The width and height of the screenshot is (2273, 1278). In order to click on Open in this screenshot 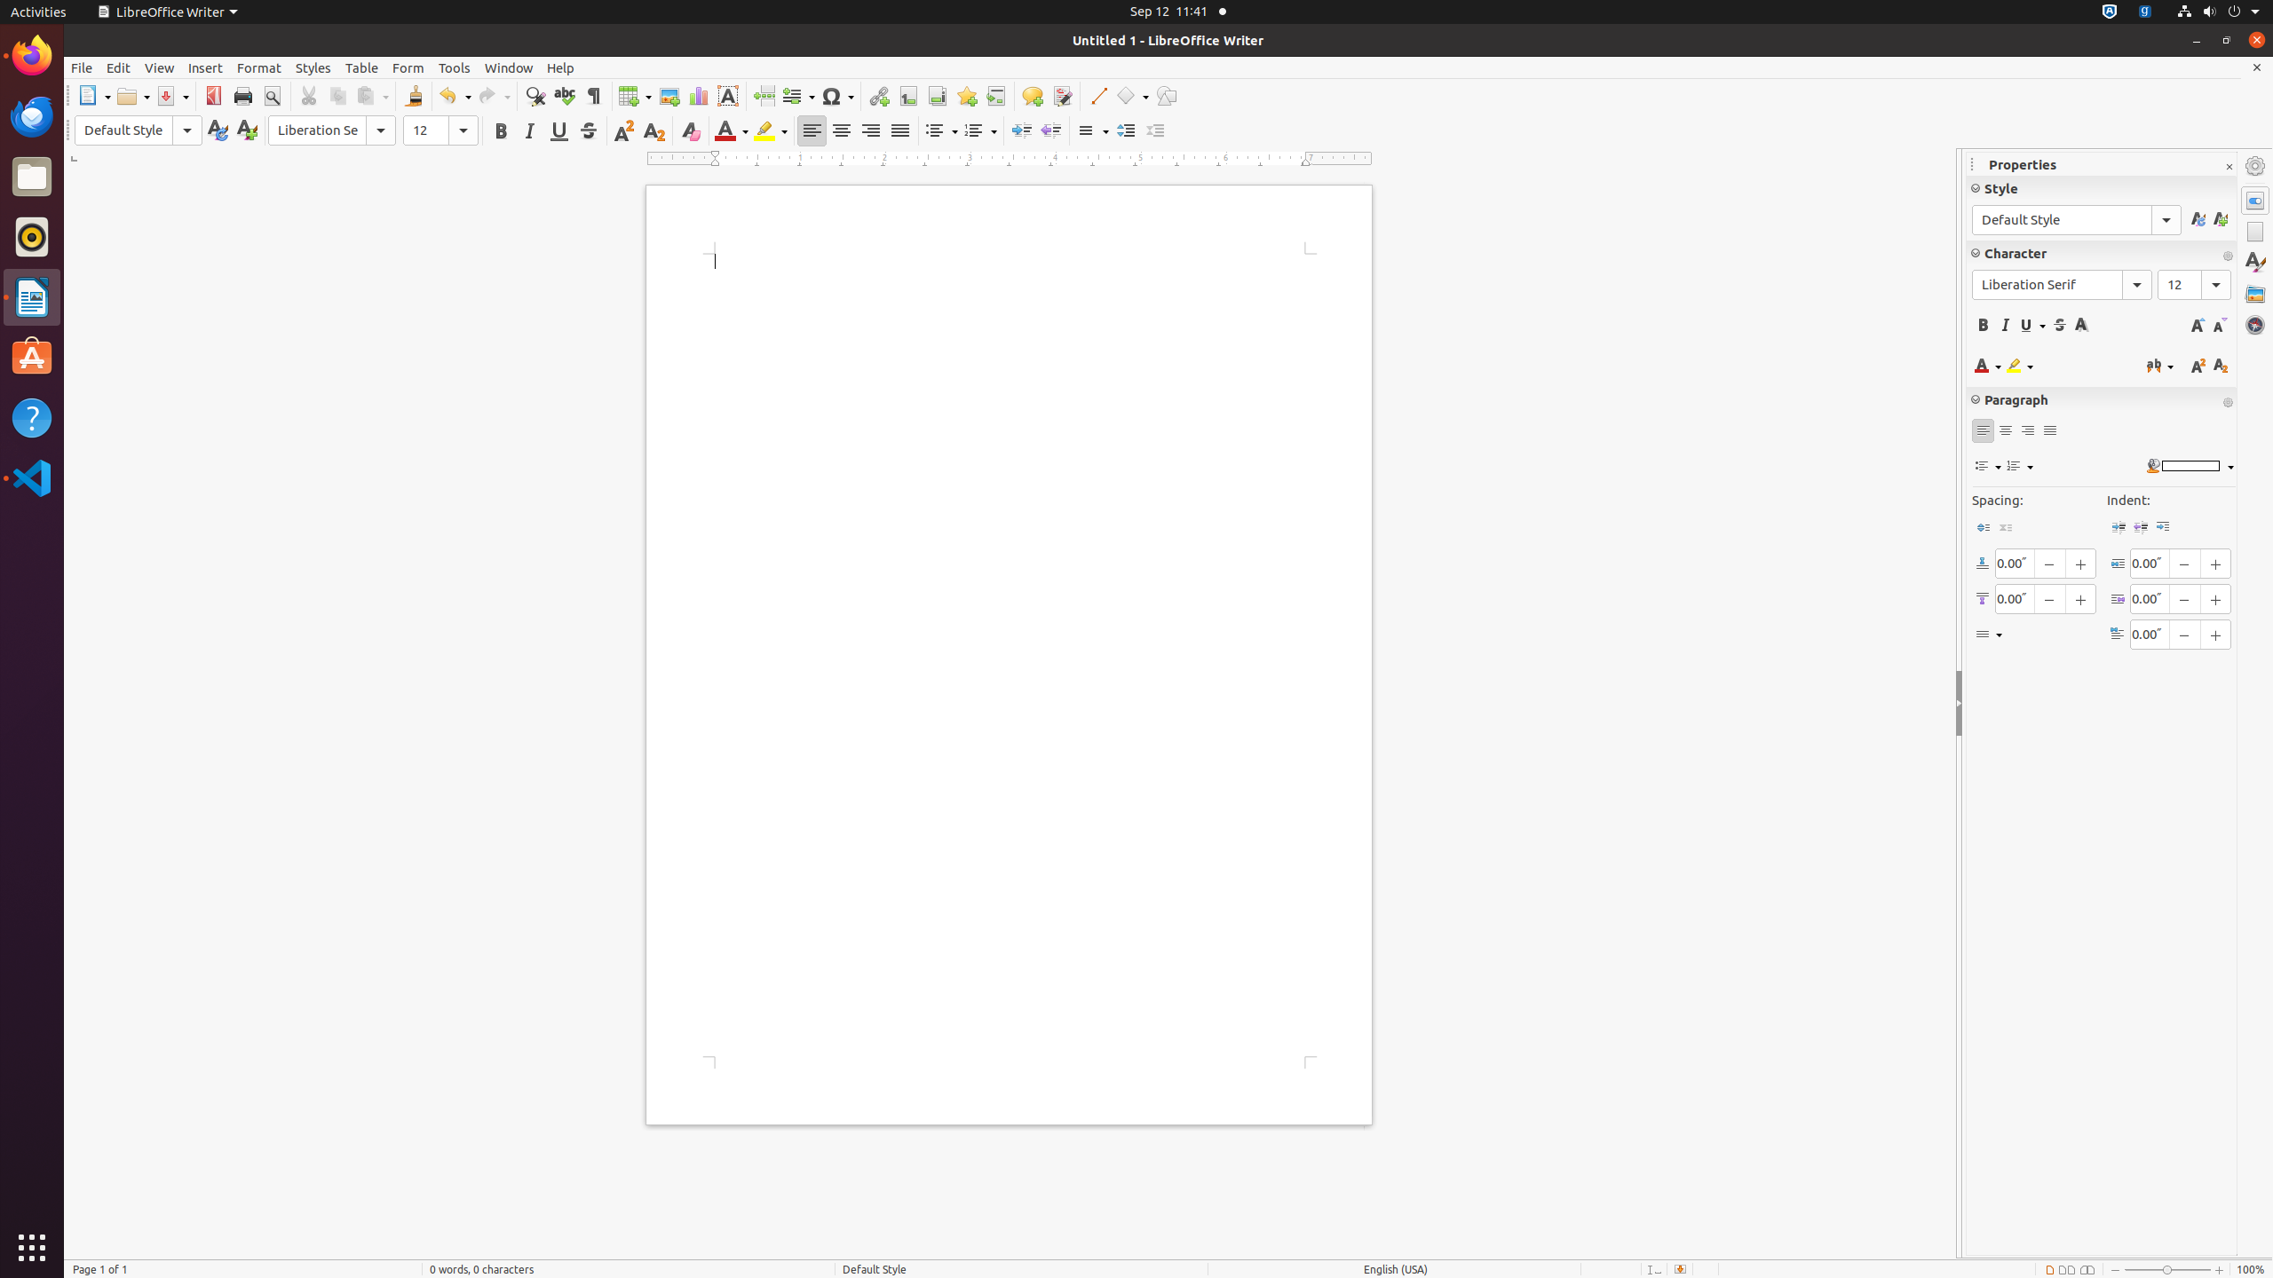, I will do `click(133, 96)`.